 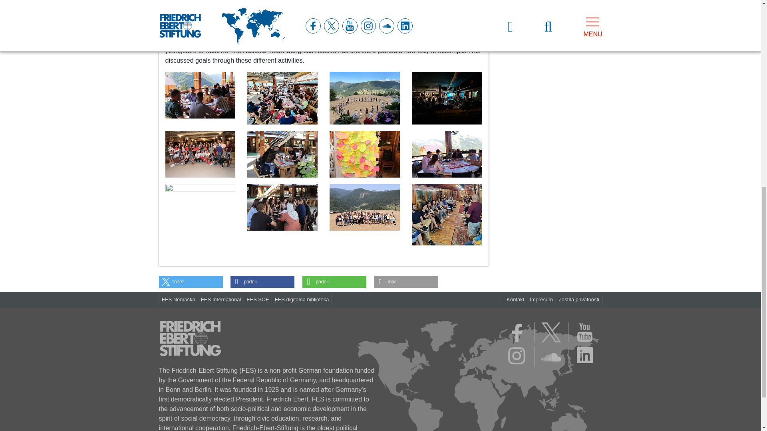 I want to click on IMG 7704, so click(x=282, y=154).